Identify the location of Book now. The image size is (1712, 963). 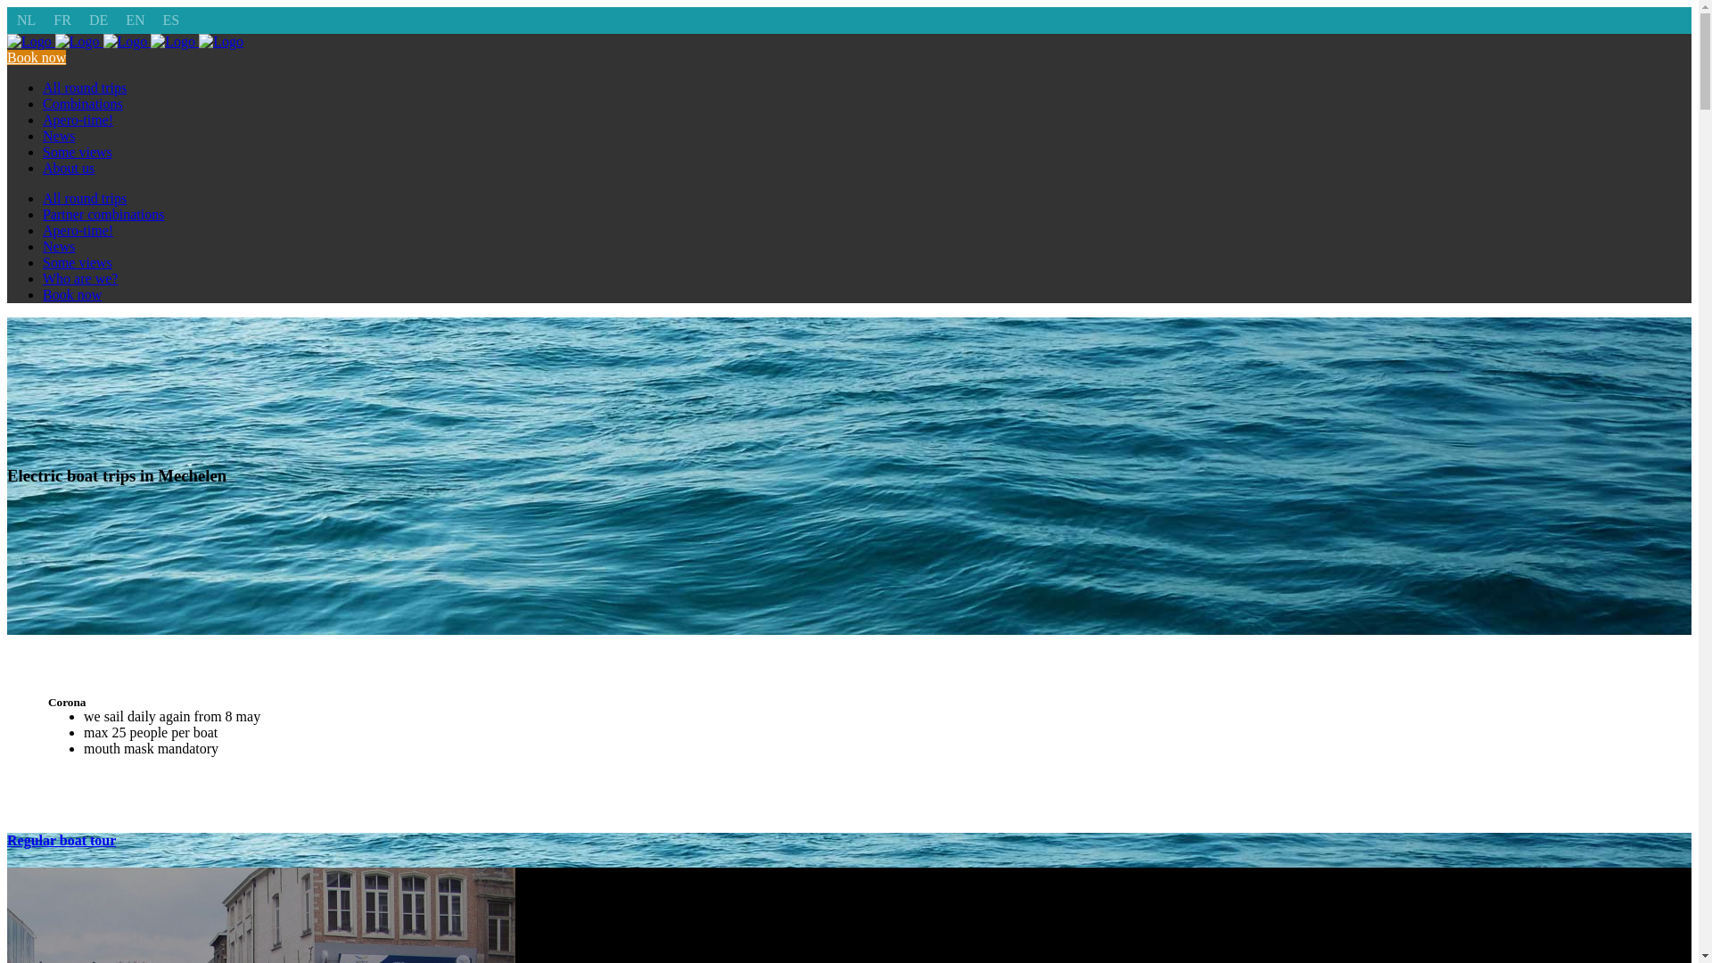
(37, 57).